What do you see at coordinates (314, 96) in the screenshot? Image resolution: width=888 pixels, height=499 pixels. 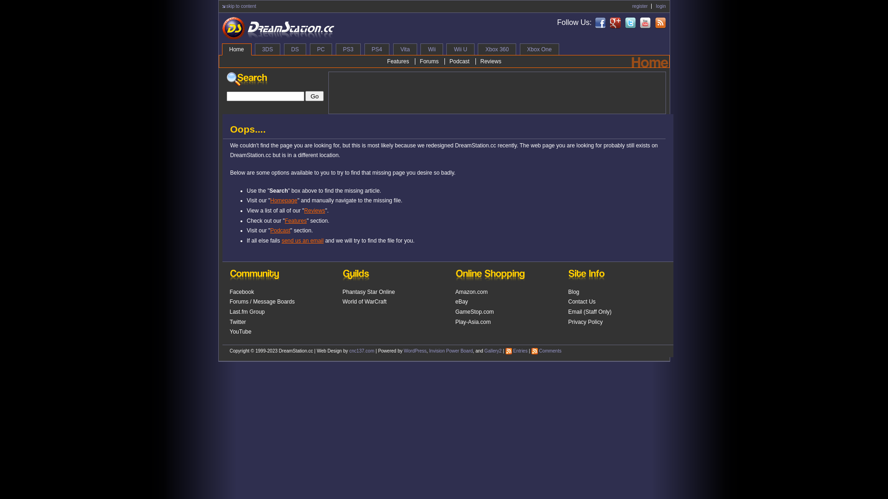 I see `Go` at bounding box center [314, 96].